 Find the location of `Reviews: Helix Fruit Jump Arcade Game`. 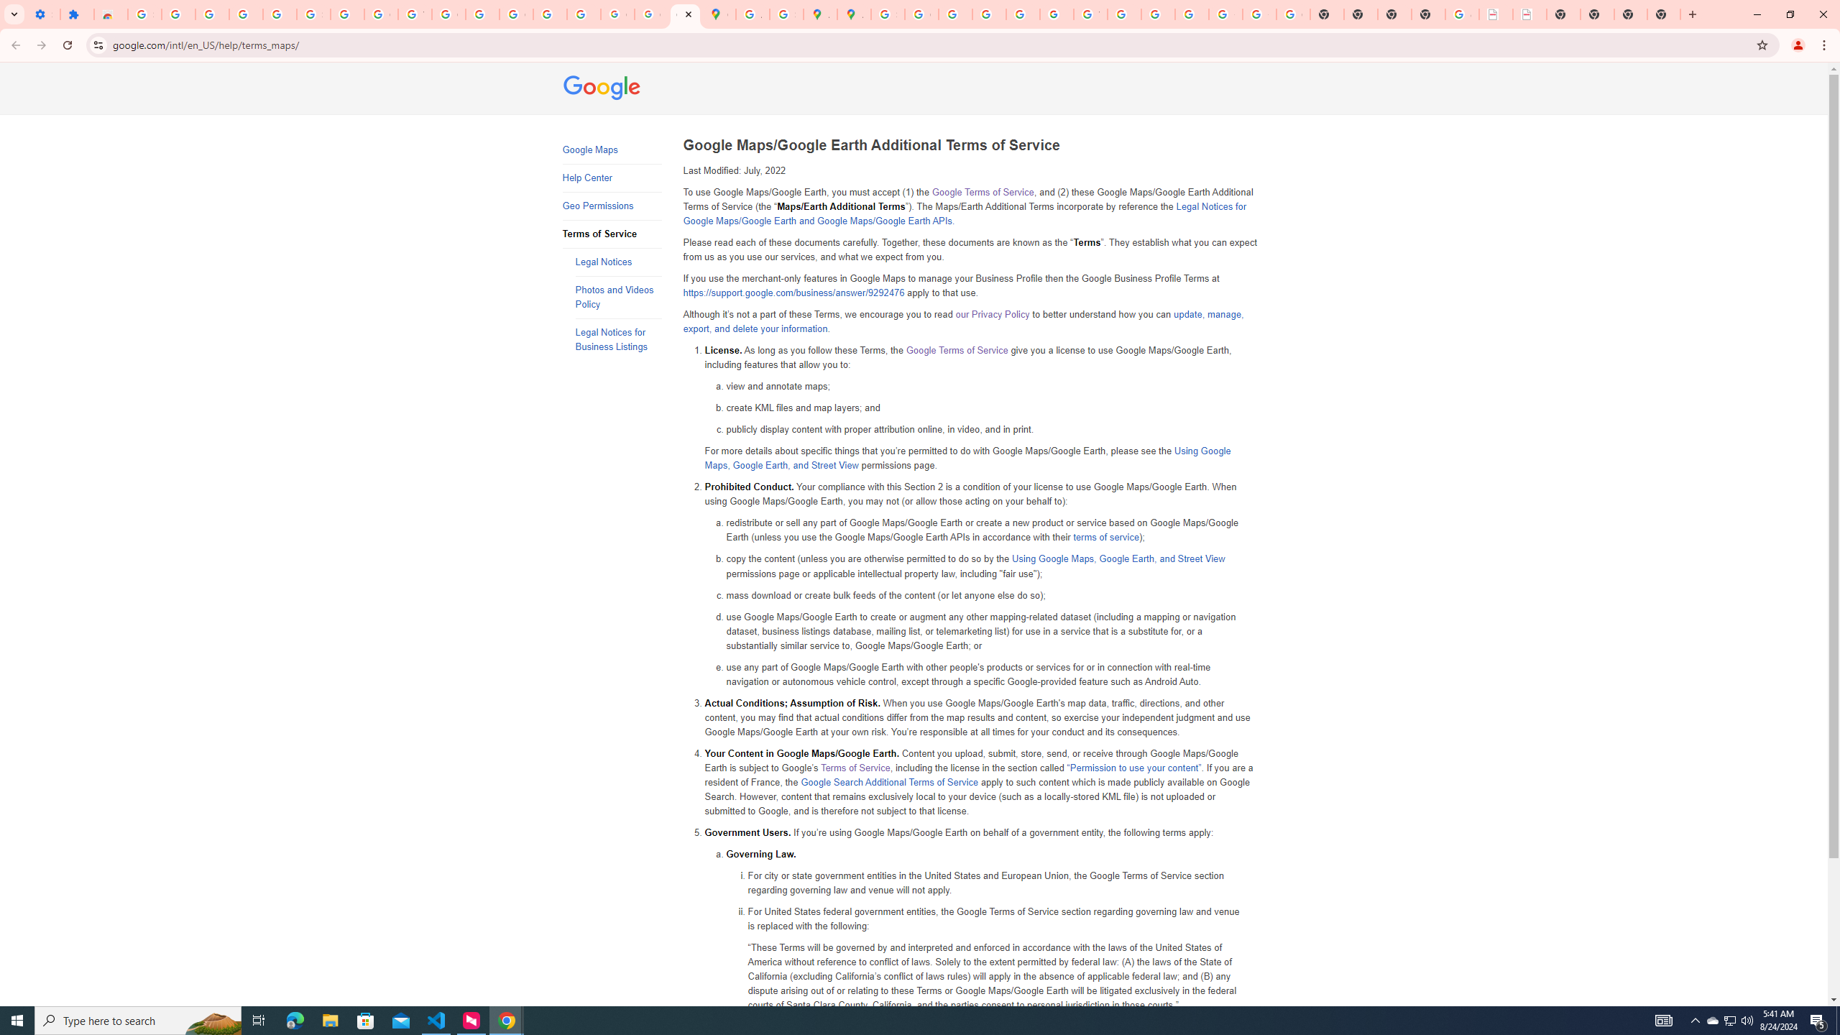

Reviews: Helix Fruit Jump Arcade Game is located at coordinates (111, 14).